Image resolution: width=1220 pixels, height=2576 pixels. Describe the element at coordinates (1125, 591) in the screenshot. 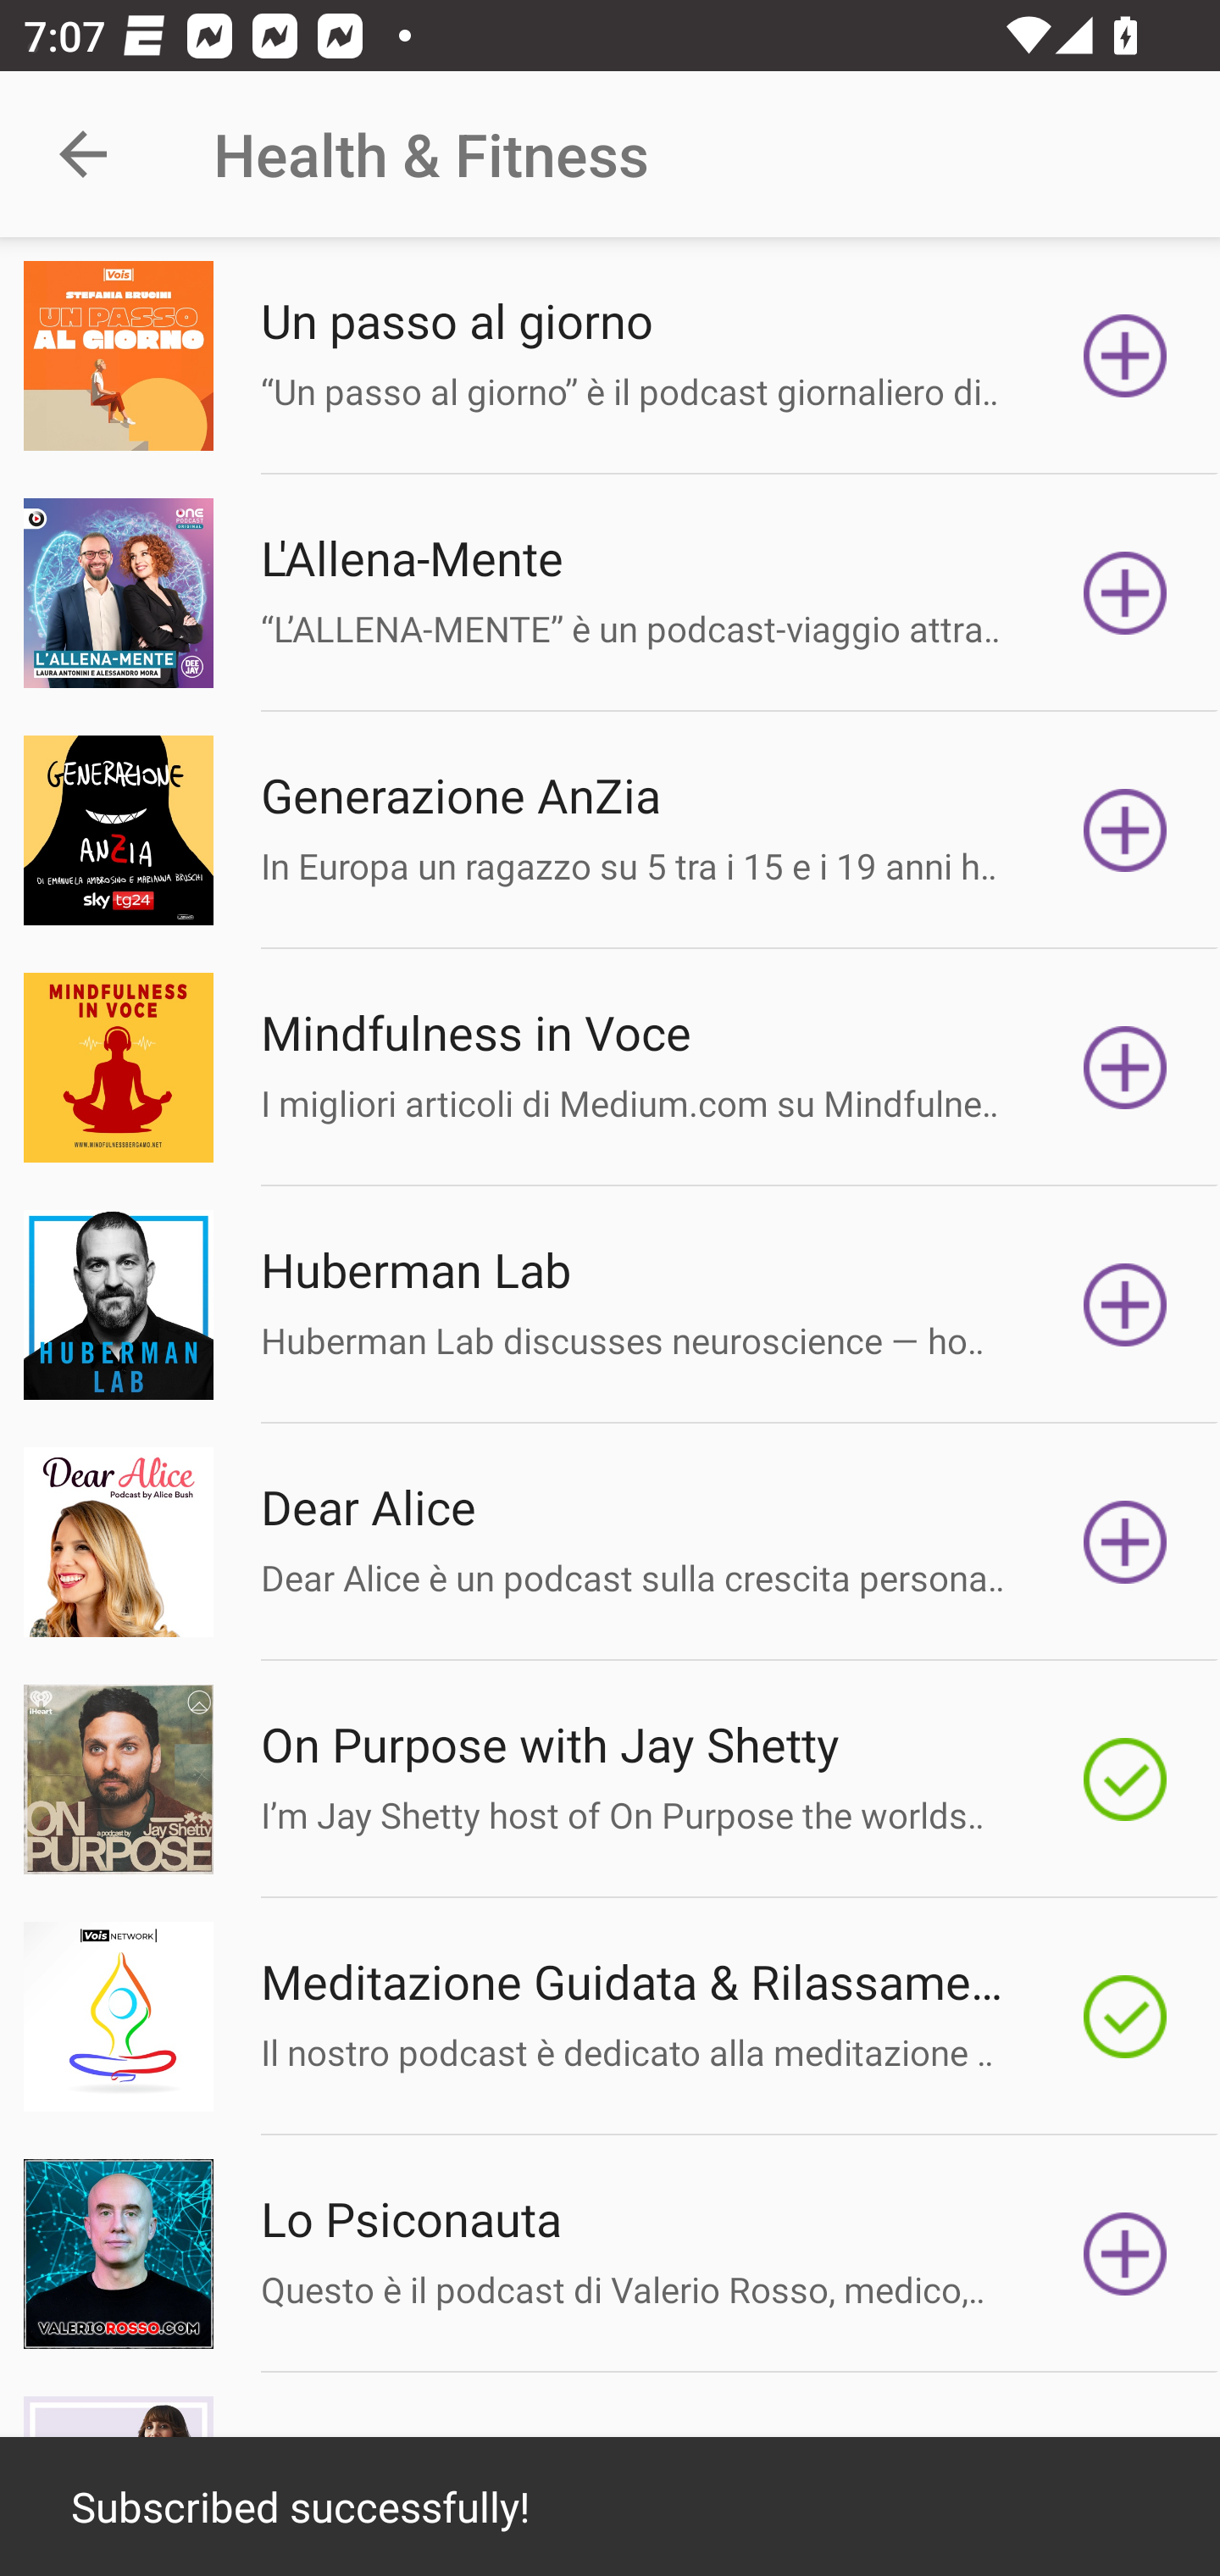

I see `Subscribe` at that location.